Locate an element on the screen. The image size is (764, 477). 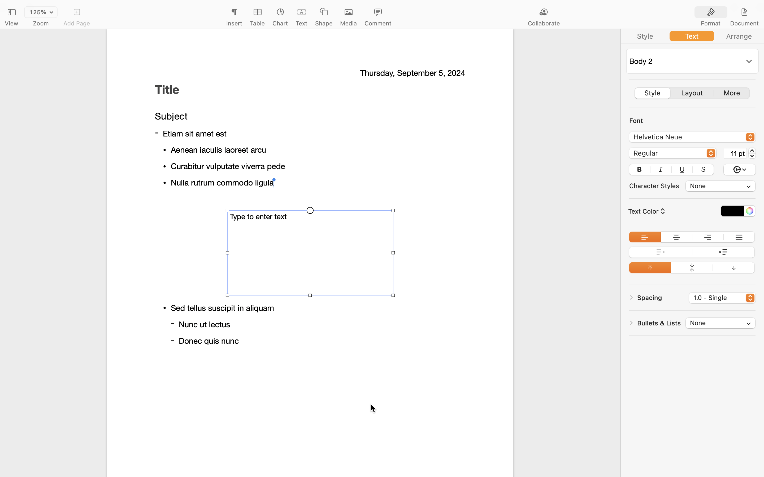
Learn More is located at coordinates (310, 170).